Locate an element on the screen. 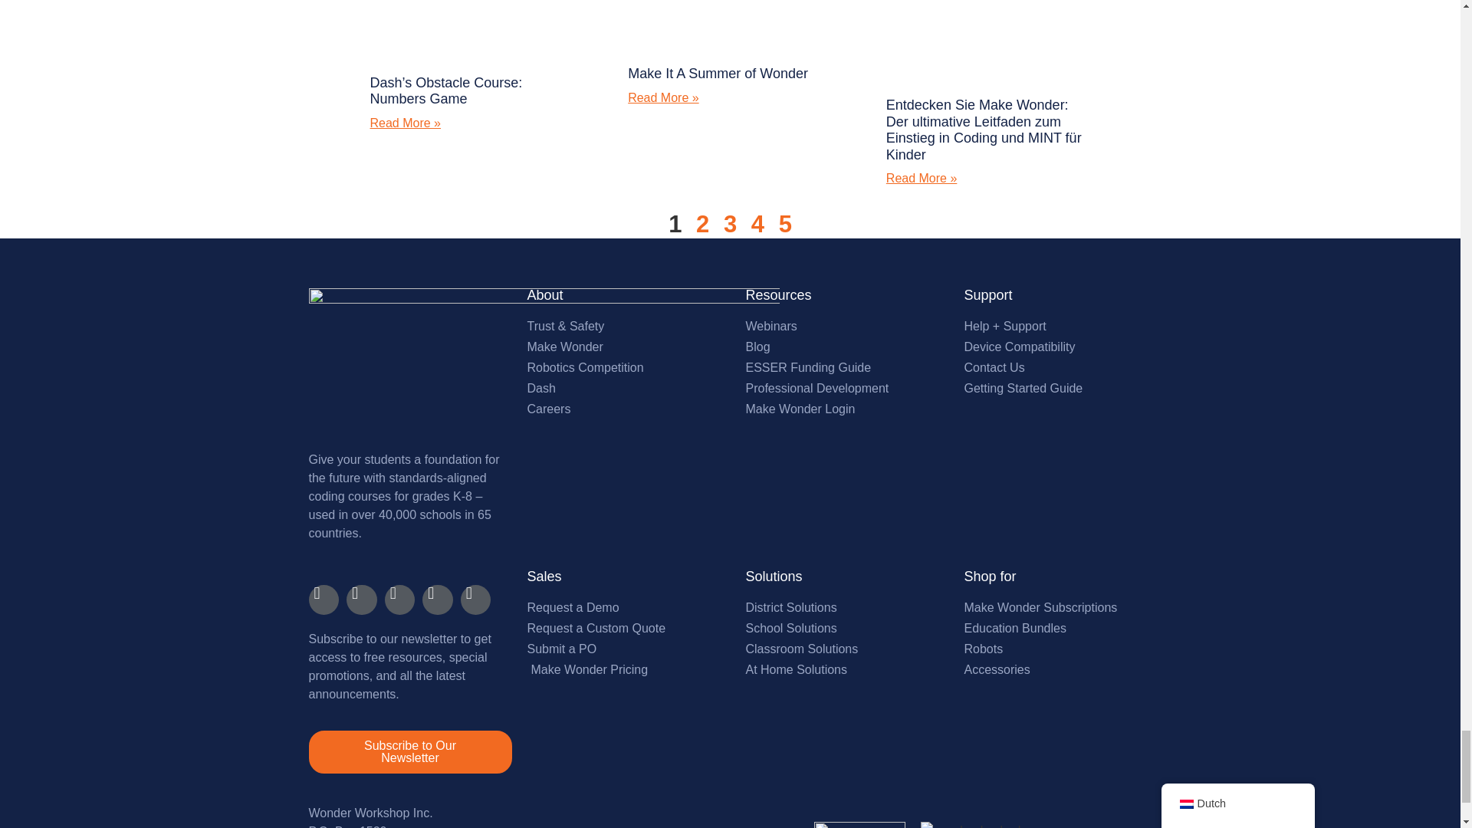  google-play-badge is located at coordinates (978, 825).